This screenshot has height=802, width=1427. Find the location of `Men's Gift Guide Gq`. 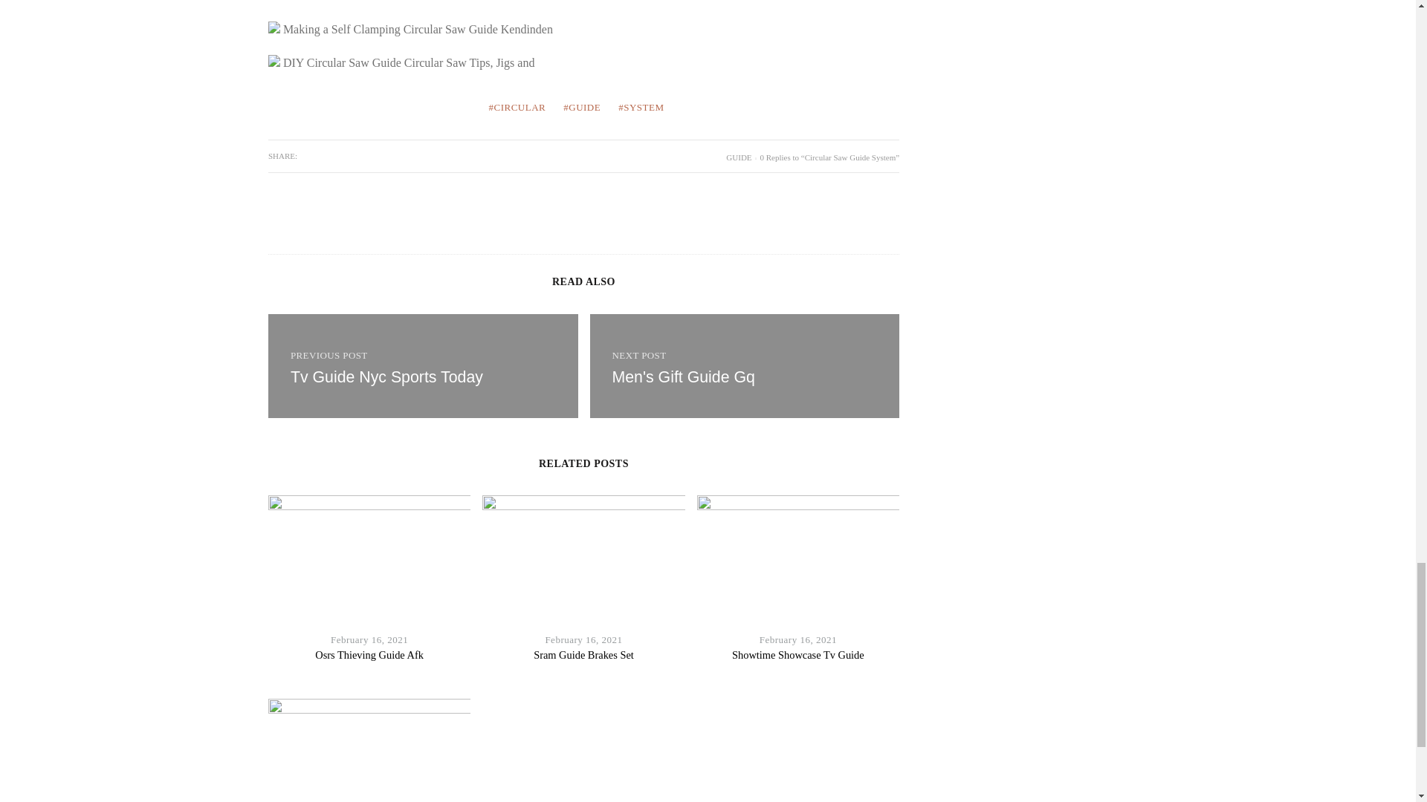

Men's Gift Guide Gq is located at coordinates (683, 376).